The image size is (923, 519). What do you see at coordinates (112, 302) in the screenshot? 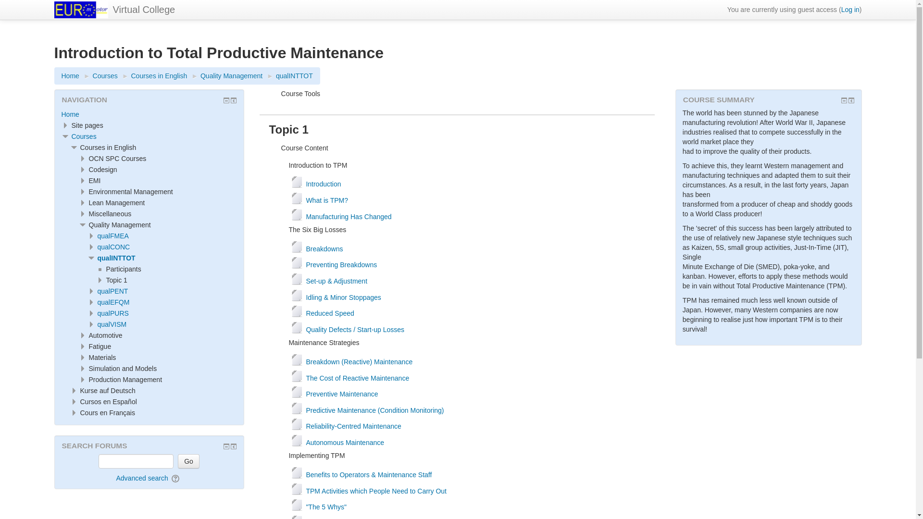
I see `The EFQM Excellence Model` at bounding box center [112, 302].